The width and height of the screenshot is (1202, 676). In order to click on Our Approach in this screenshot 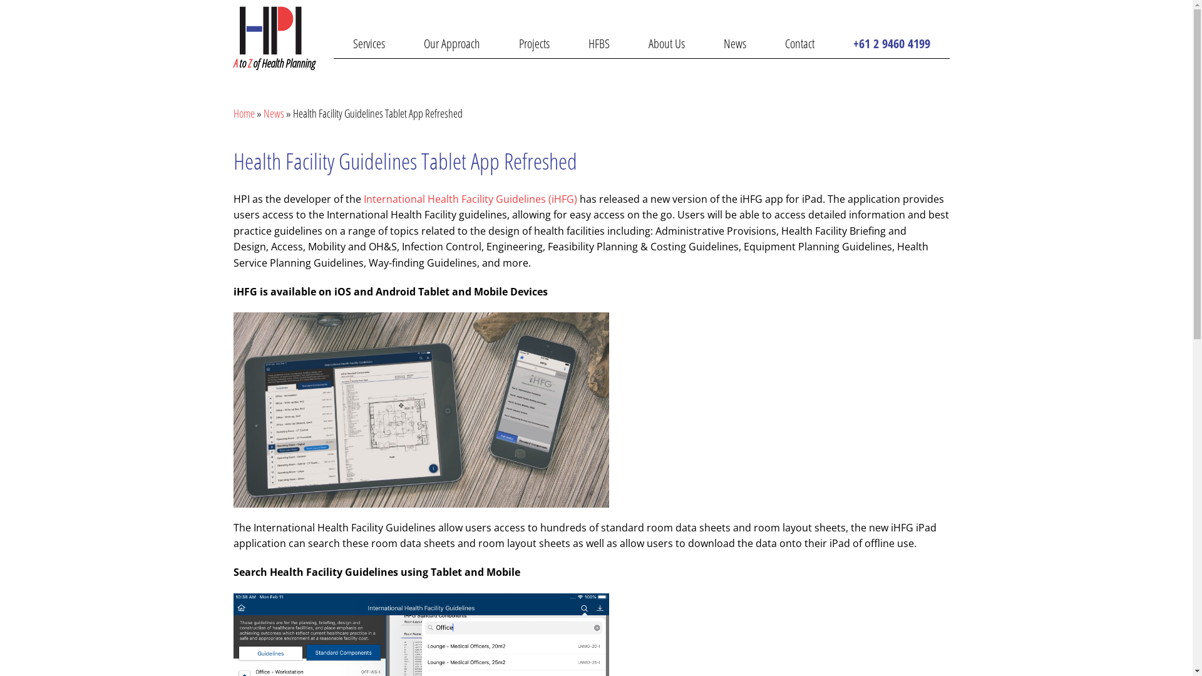, I will do `click(452, 44)`.